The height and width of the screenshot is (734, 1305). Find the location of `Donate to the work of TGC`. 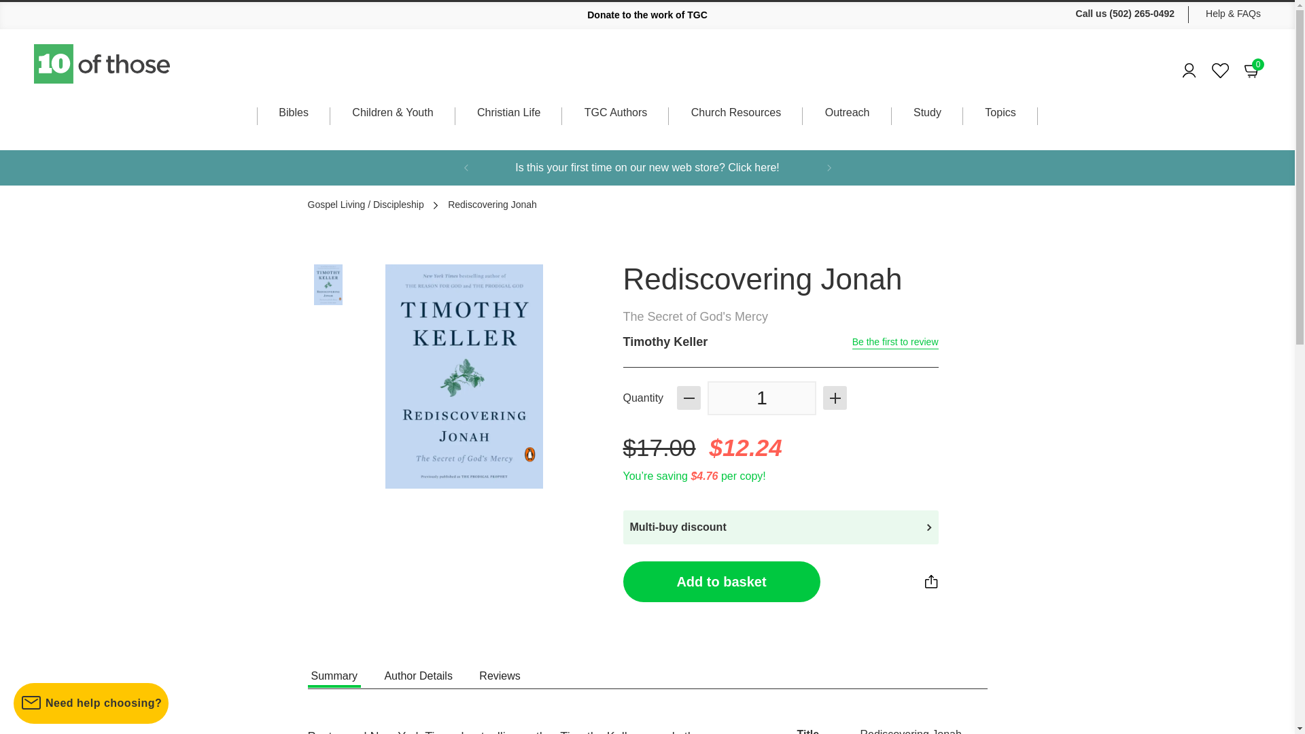

Donate to the work of TGC is located at coordinates (647, 15).